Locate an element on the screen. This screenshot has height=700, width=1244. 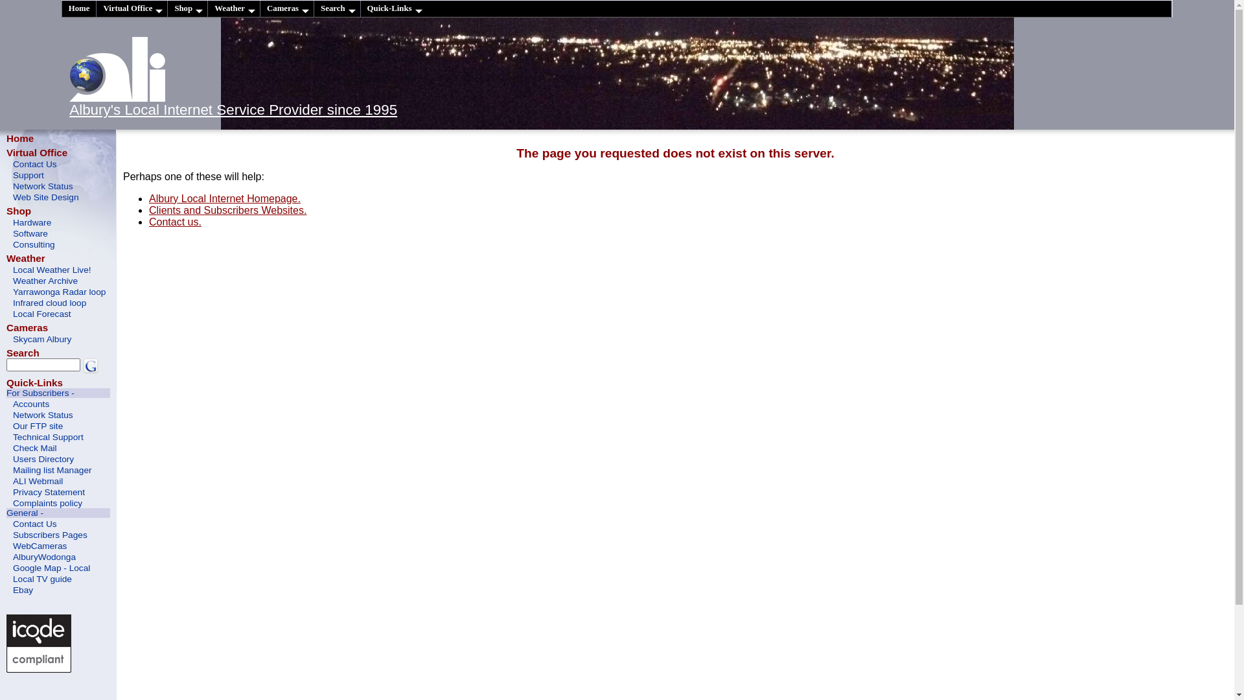
Subscribers Pages is located at coordinates (58, 534).